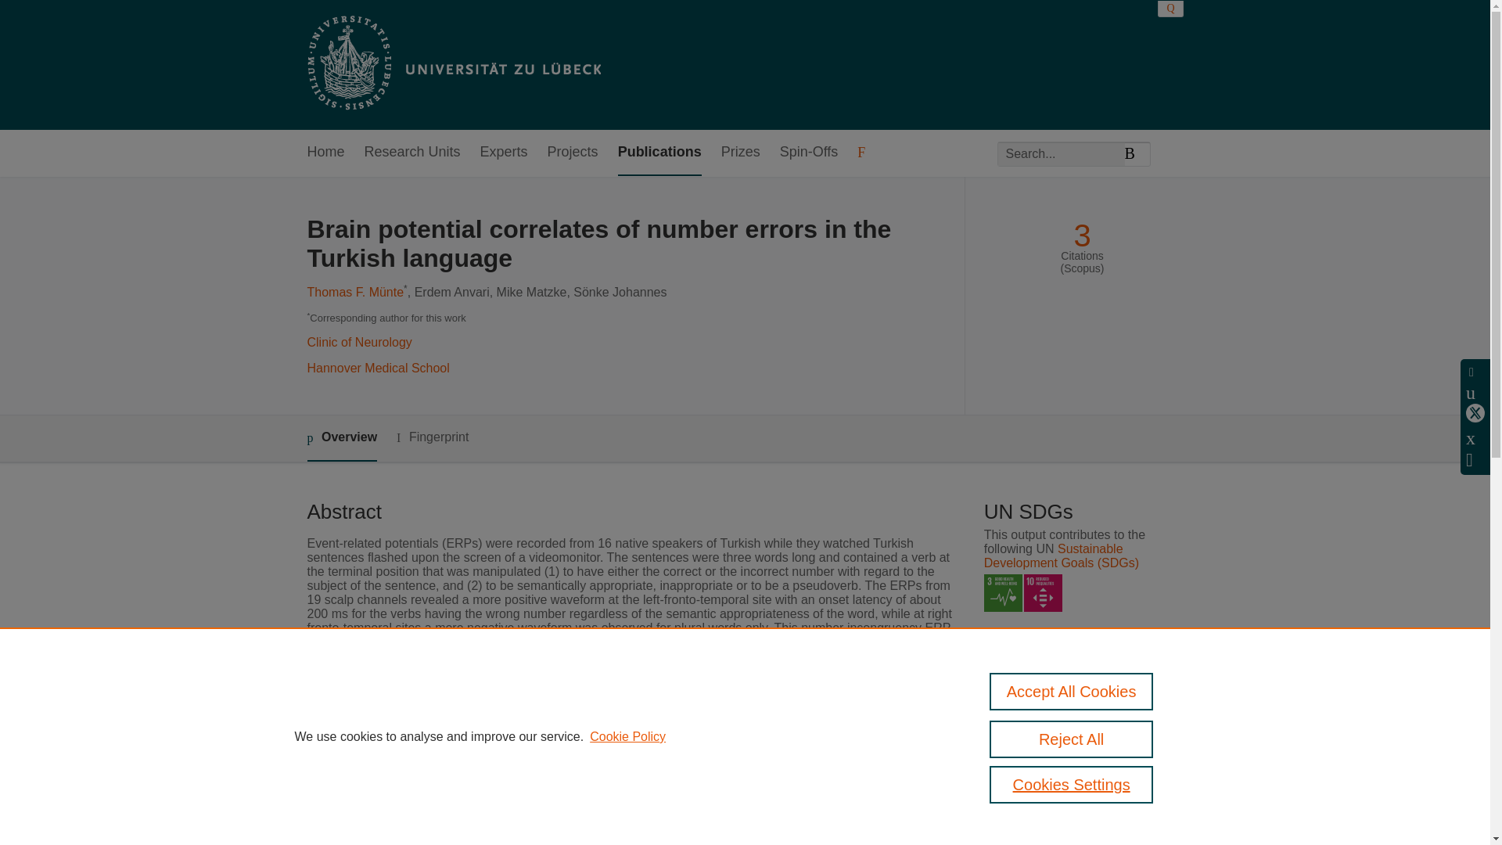  What do you see at coordinates (1078, 721) in the screenshot?
I see `Link to publication in Scopus` at bounding box center [1078, 721].